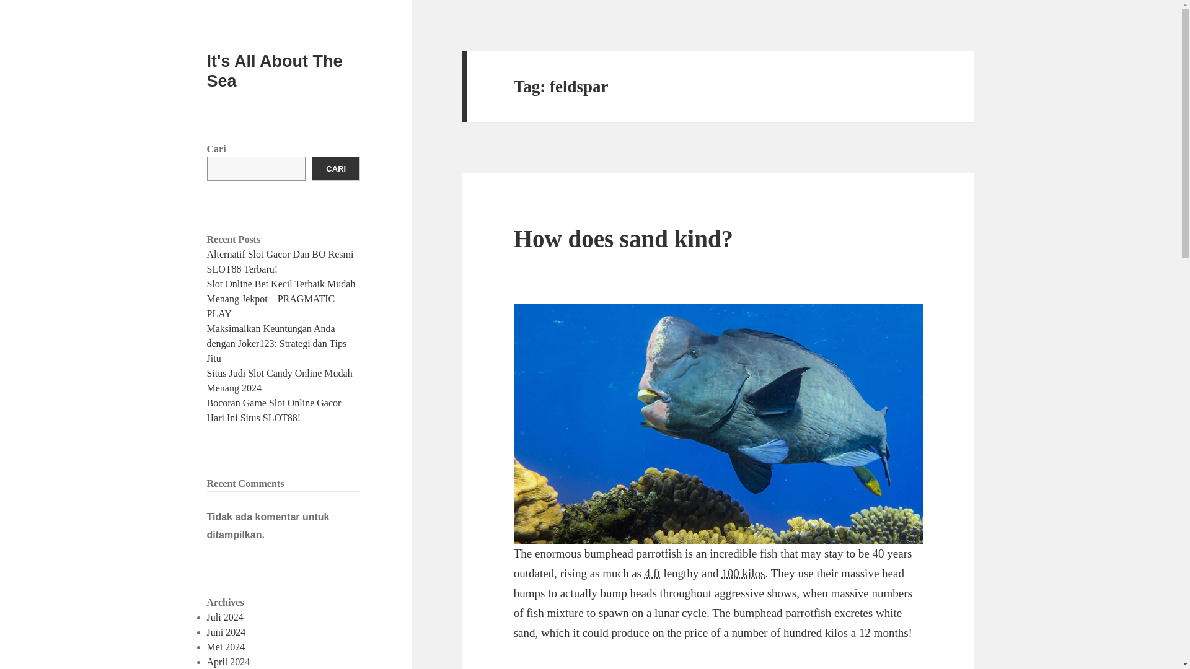  I want to click on Alternatif Slot Gacor Dan BO Resmi SLOT88 Terbaru!, so click(280, 261).